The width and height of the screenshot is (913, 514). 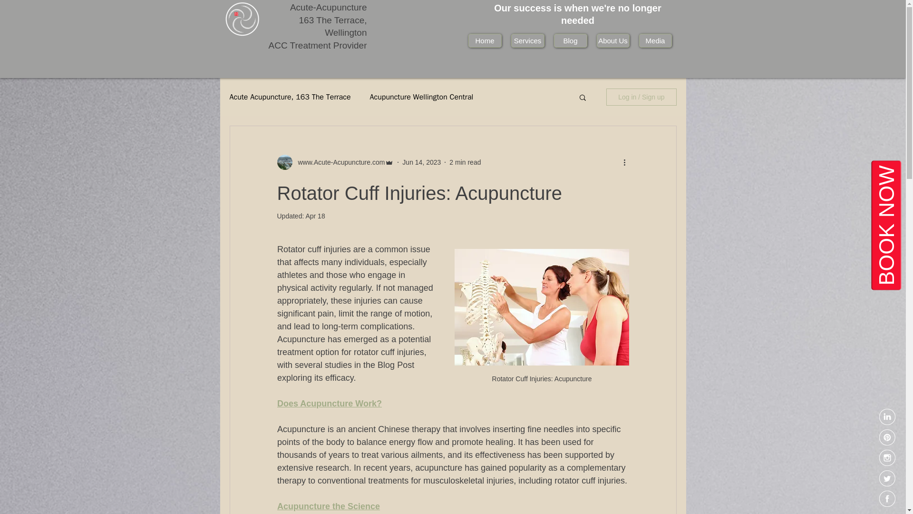 What do you see at coordinates (329, 404) in the screenshot?
I see `Does Acupuncture Work?` at bounding box center [329, 404].